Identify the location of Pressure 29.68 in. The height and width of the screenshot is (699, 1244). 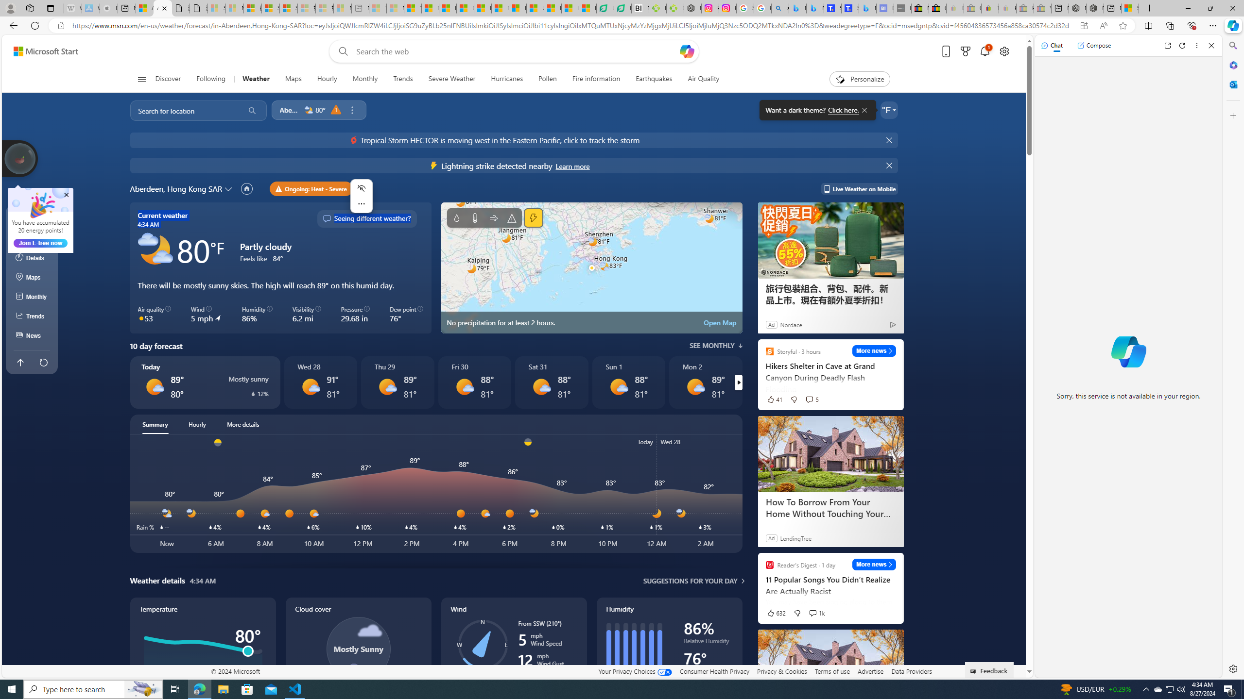
(356, 315).